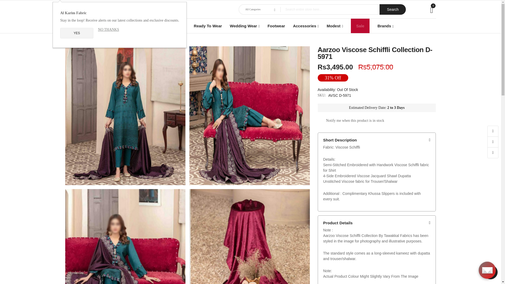 This screenshot has width=505, height=284. Describe the element at coordinates (393, 9) in the screenshot. I see `Search` at that location.